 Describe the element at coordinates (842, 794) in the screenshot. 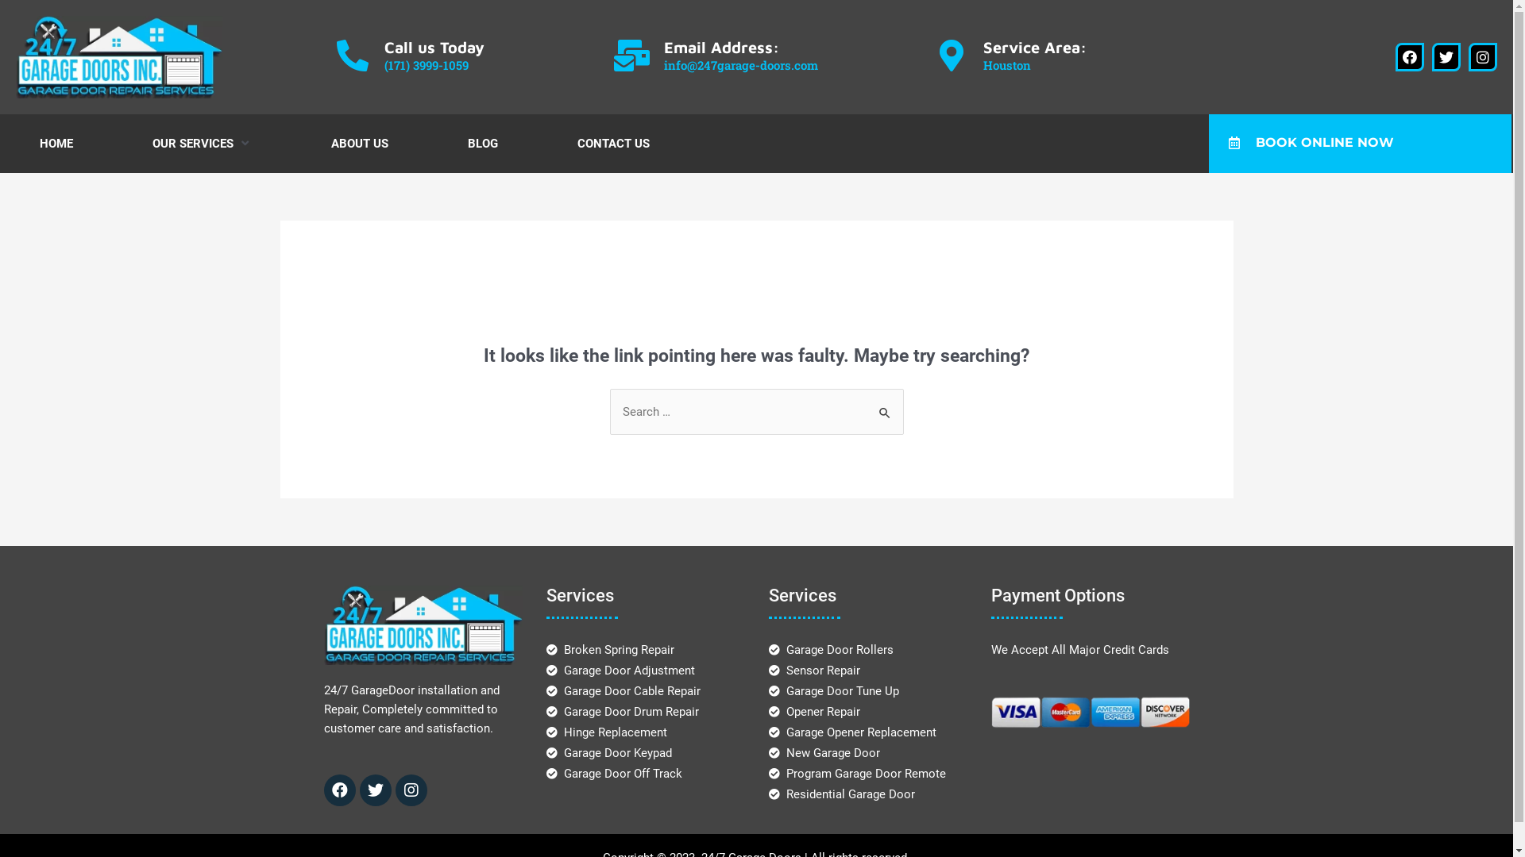

I see `Residential Garage Door` at that location.